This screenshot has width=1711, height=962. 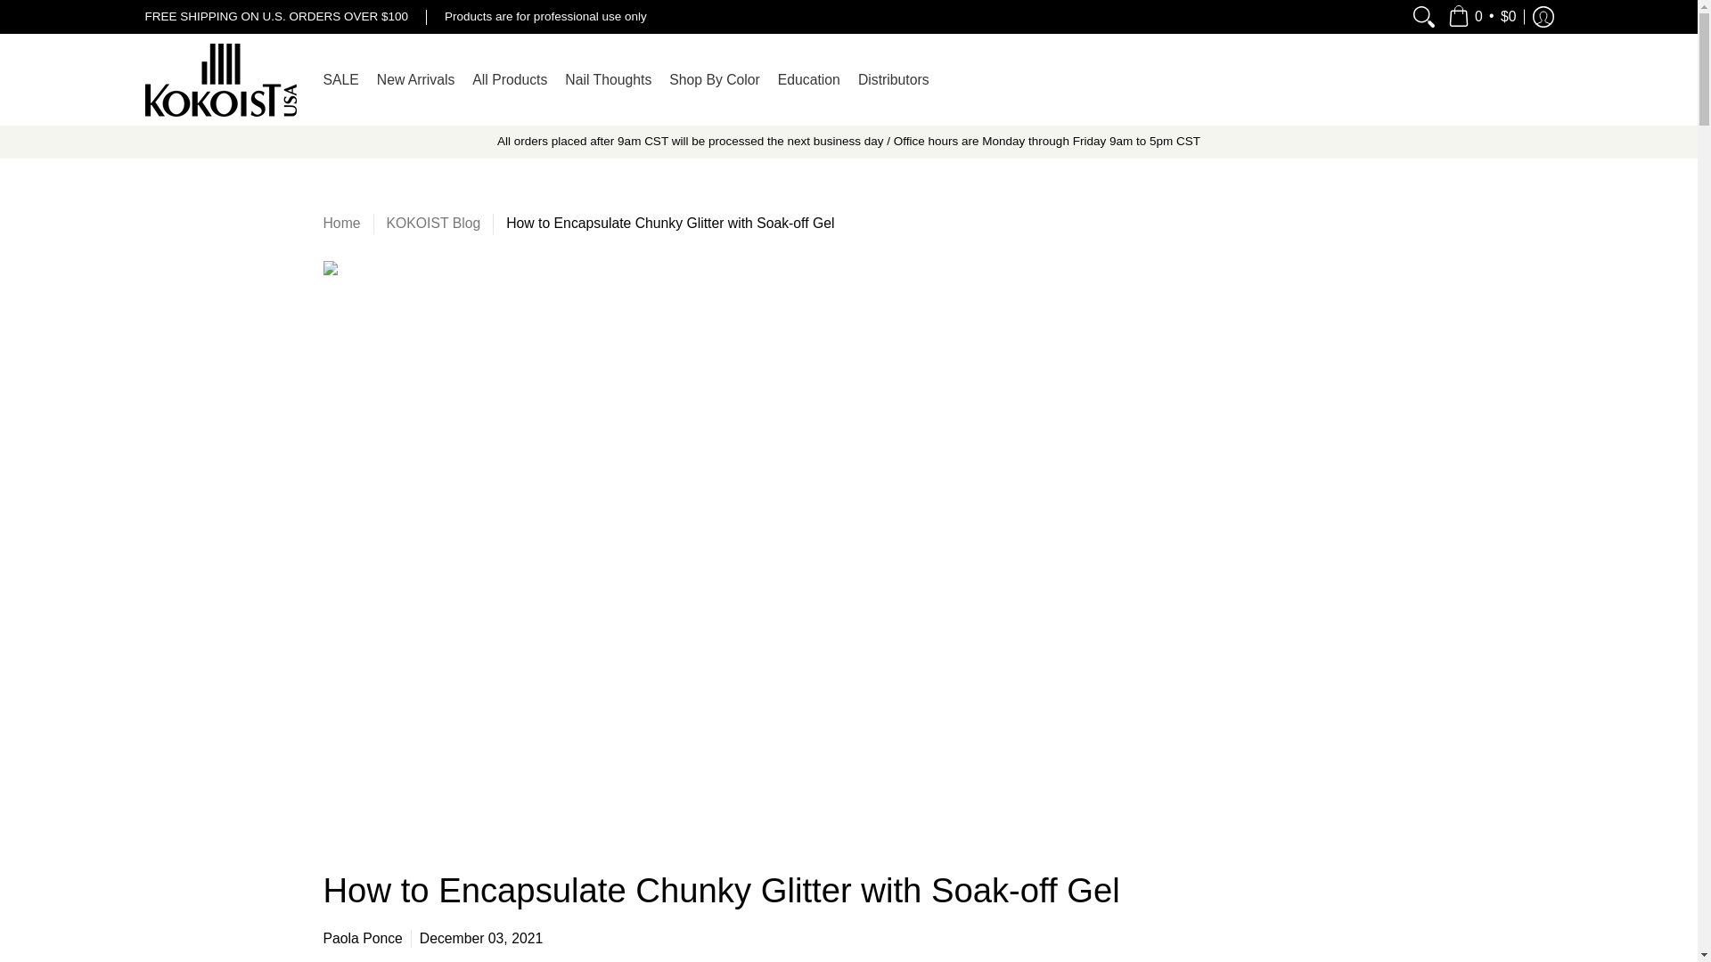 I want to click on All Products, so click(x=510, y=80).